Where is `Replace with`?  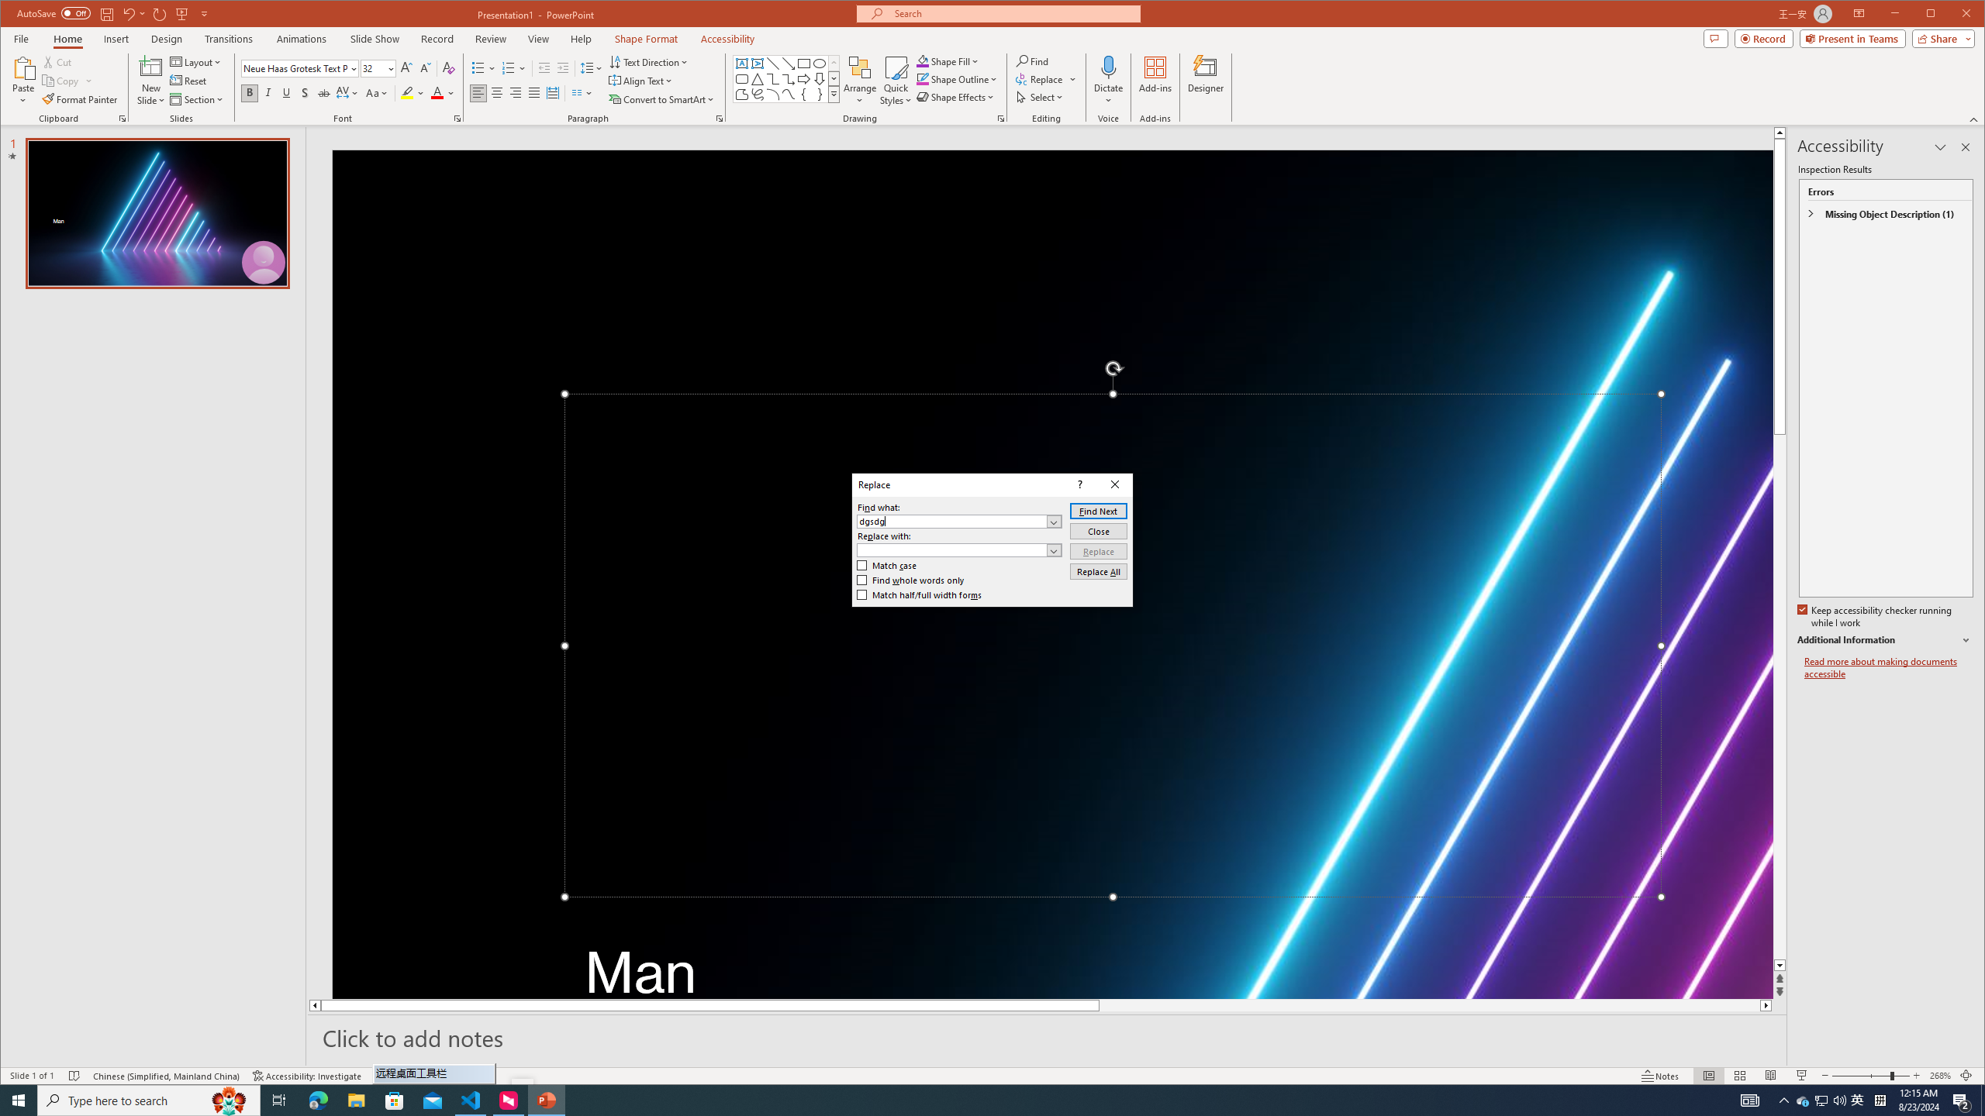 Replace with is located at coordinates (951, 550).